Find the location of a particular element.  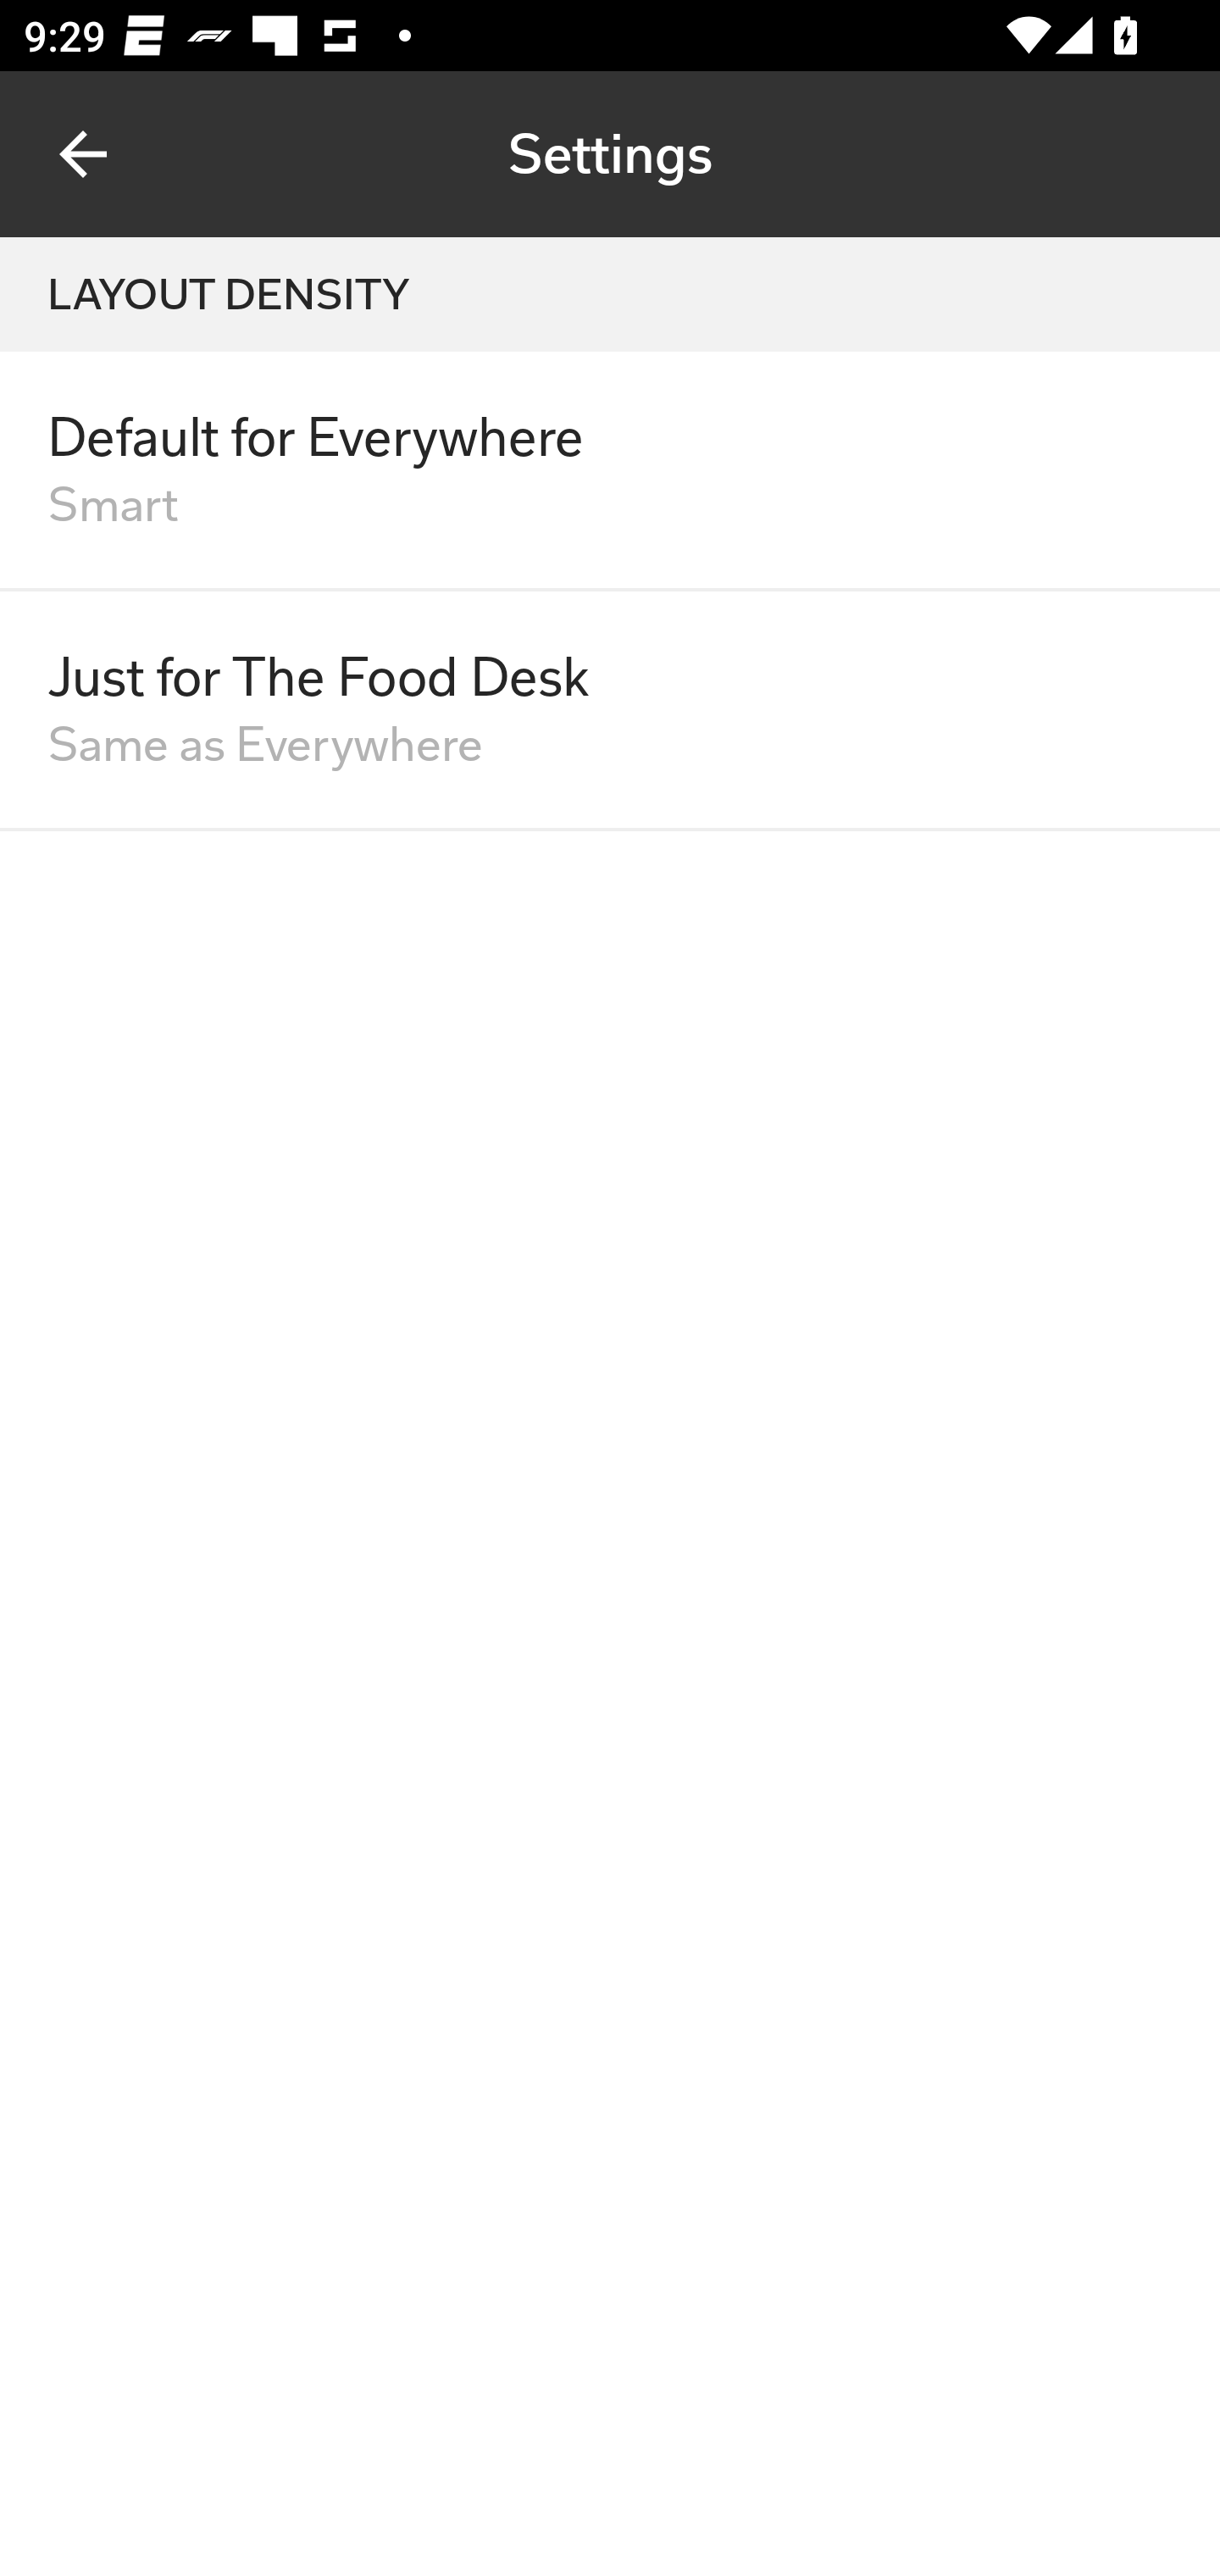

Default for Everywhere Smart is located at coordinates (610, 471).